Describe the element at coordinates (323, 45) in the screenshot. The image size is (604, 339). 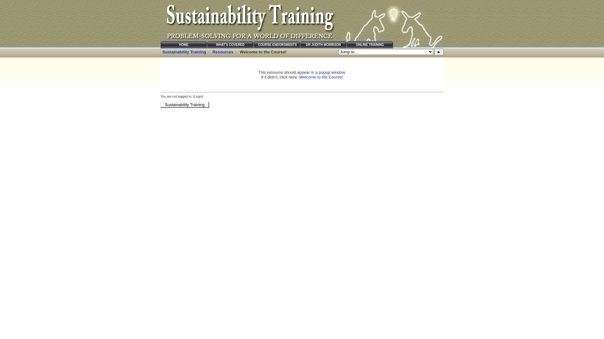
I see `DR JUDITH MORRISON` at that location.